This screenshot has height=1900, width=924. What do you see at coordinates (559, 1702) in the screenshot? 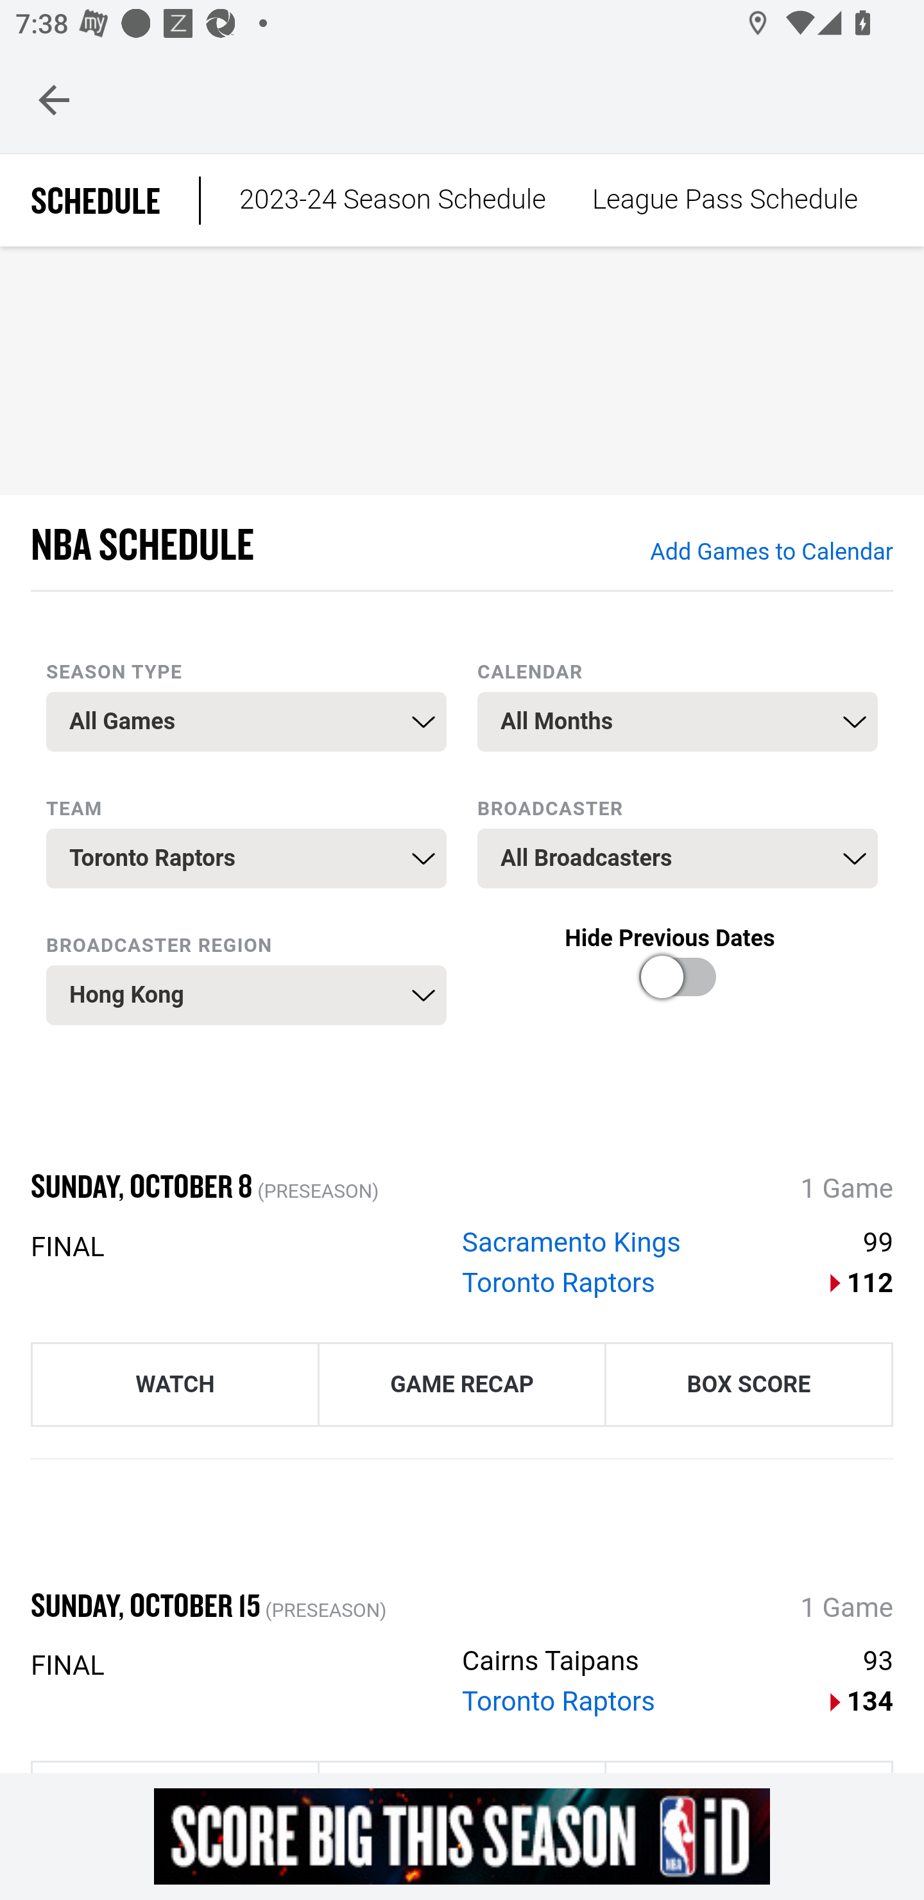
I see `Toronto Raptors` at bounding box center [559, 1702].